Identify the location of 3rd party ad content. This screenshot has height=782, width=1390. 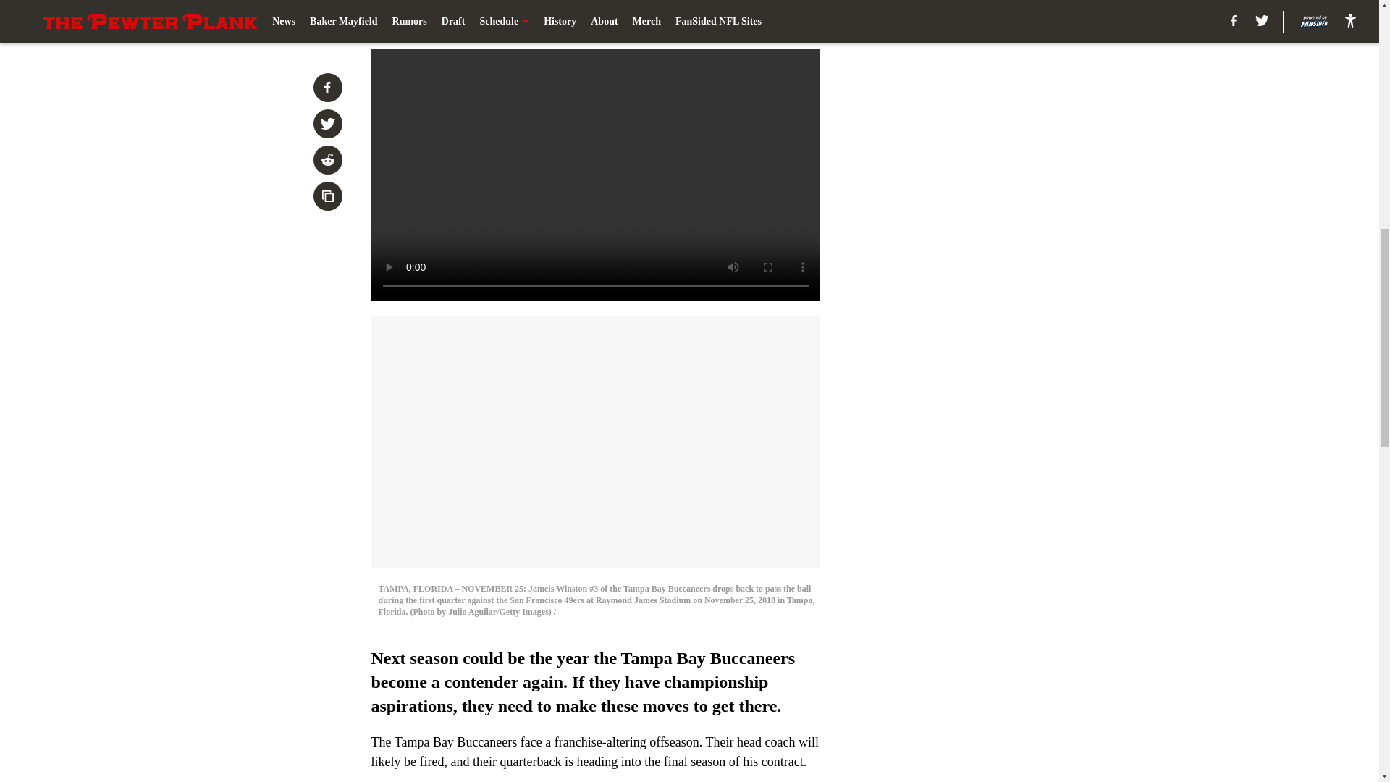
(1001, 96).